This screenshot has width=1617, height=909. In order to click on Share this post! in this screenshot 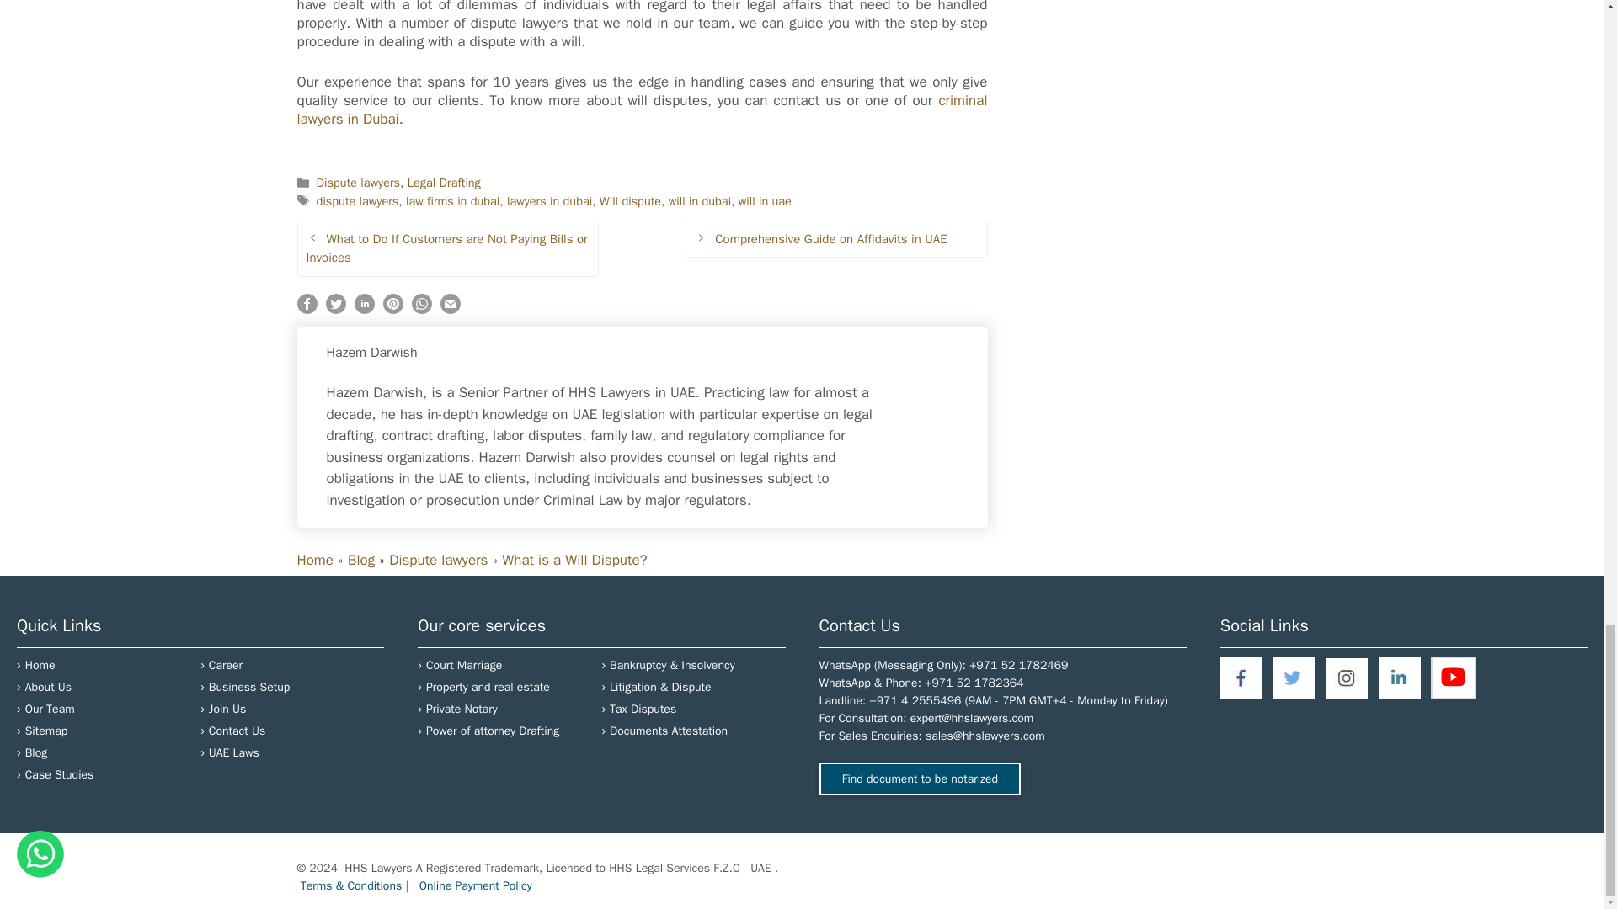, I will do `click(307, 310)`.